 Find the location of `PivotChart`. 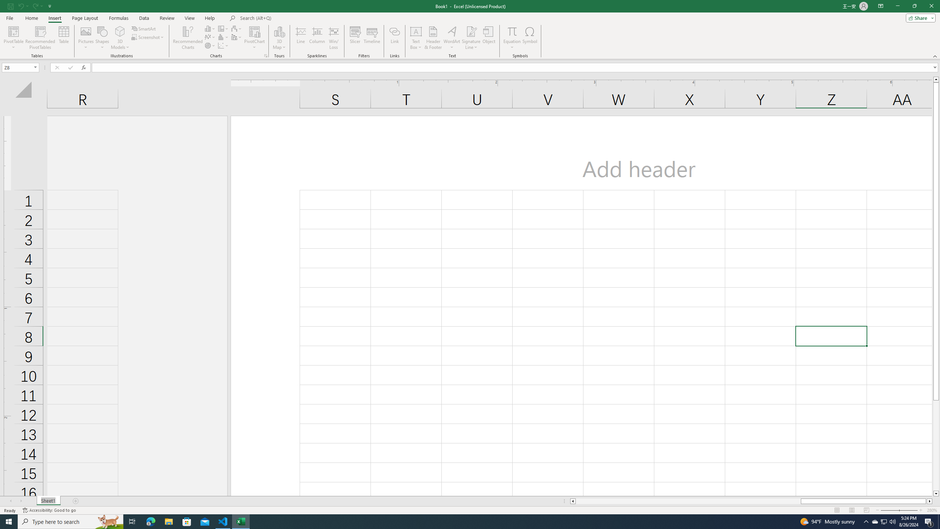

PivotChart is located at coordinates (255, 38).